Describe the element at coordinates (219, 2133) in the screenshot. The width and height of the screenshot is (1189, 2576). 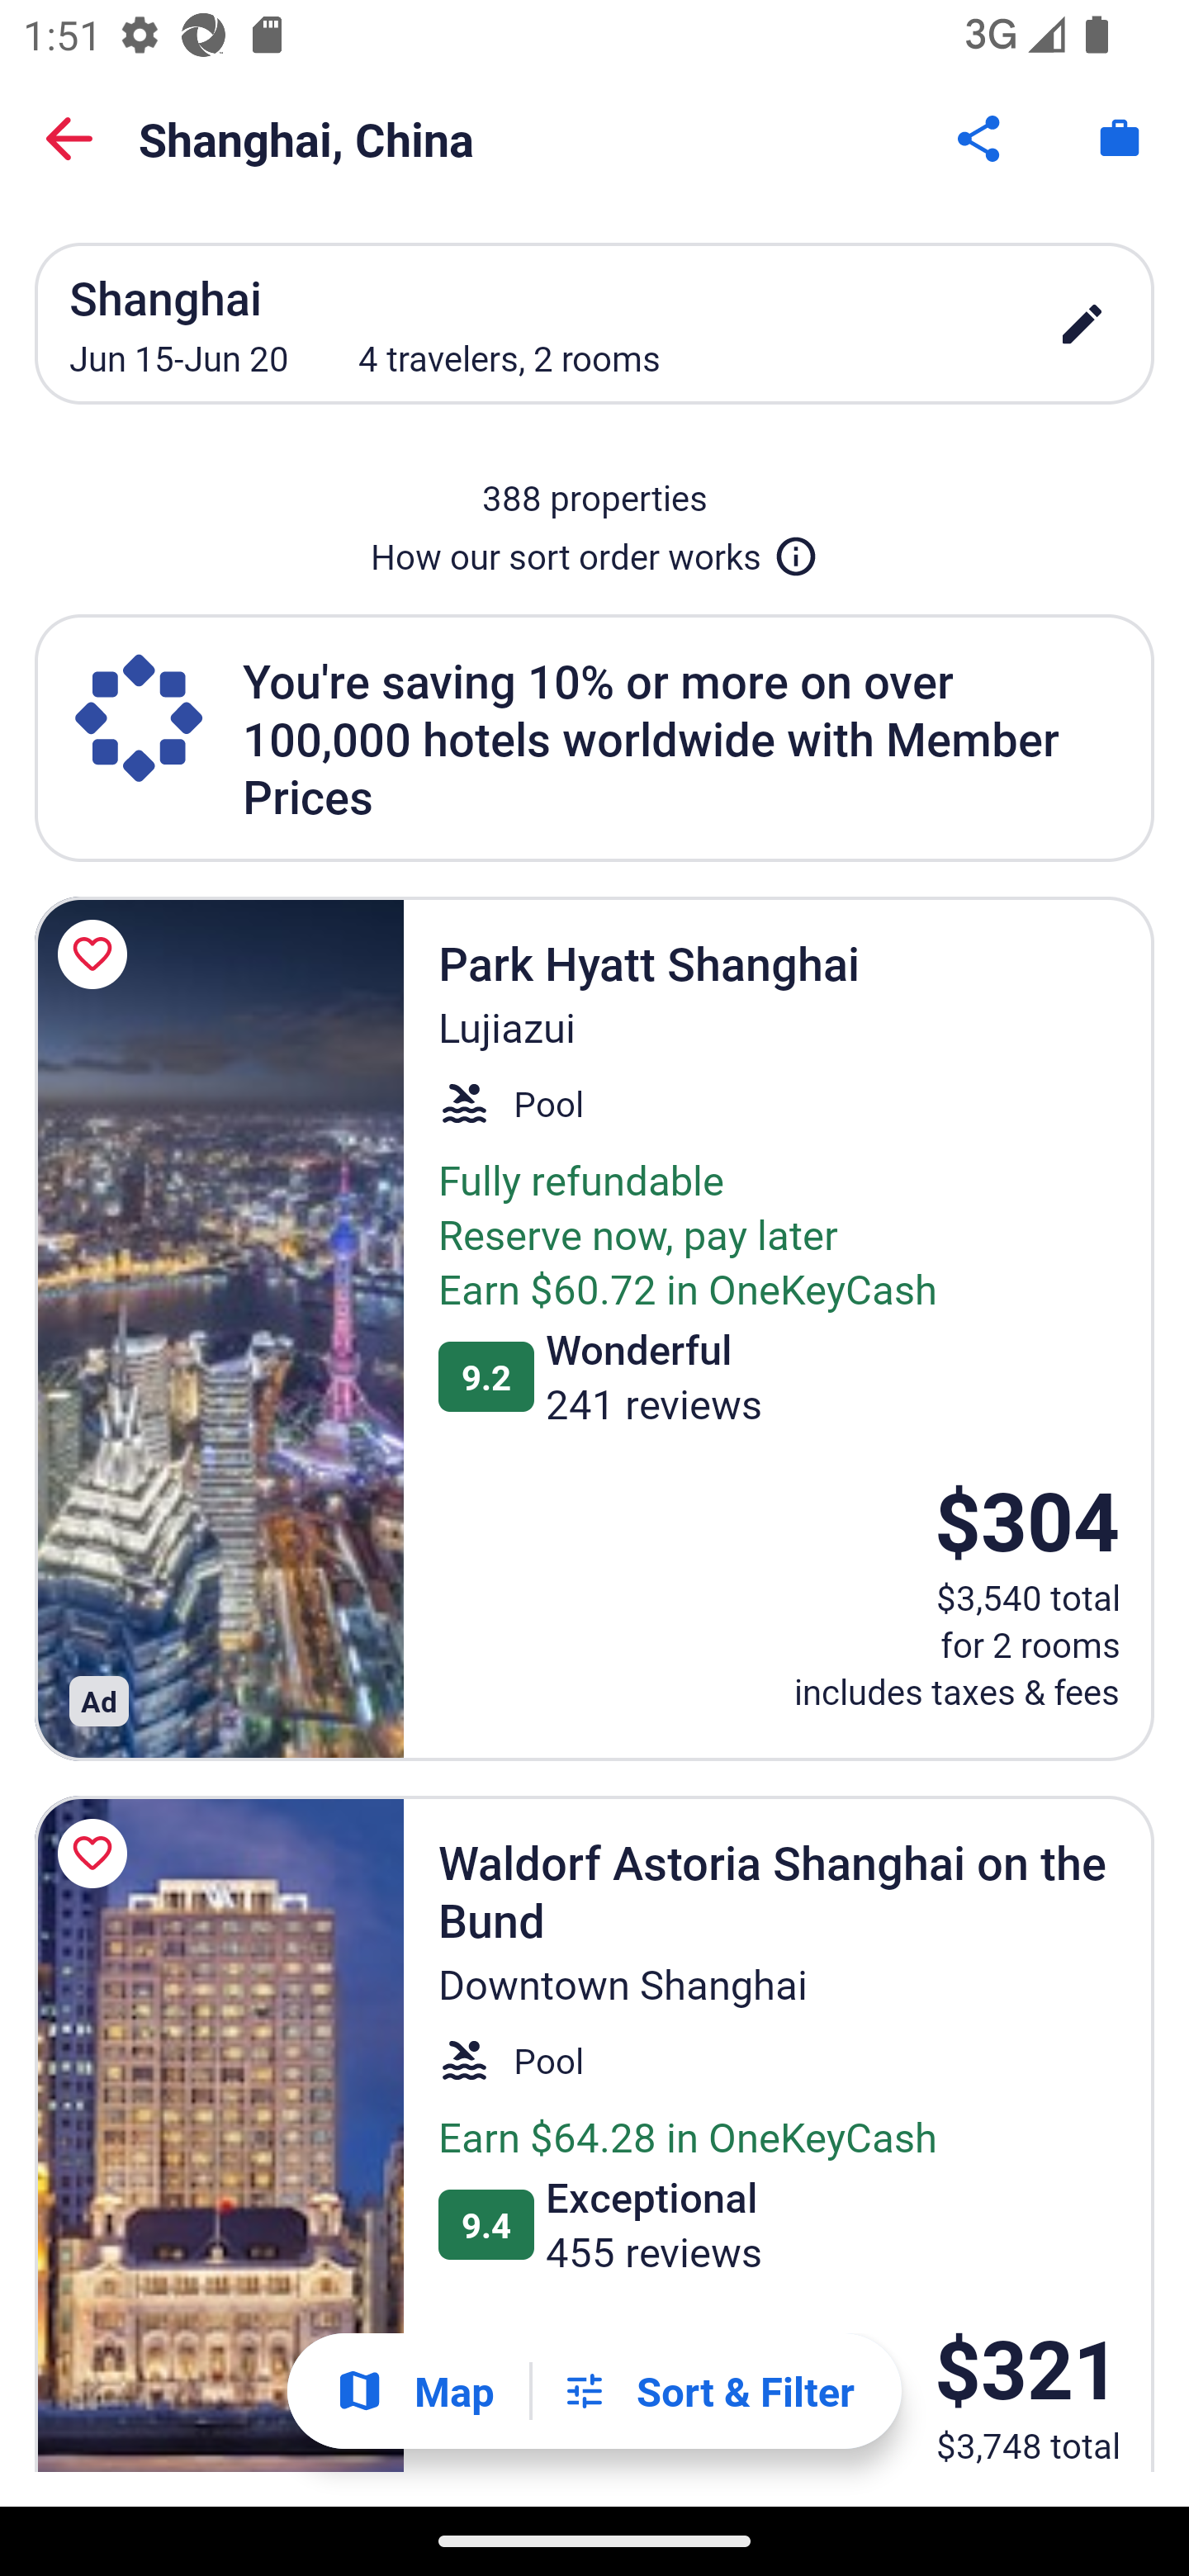
I see `Waldorf Astoria Shanghai on the Bund` at that location.